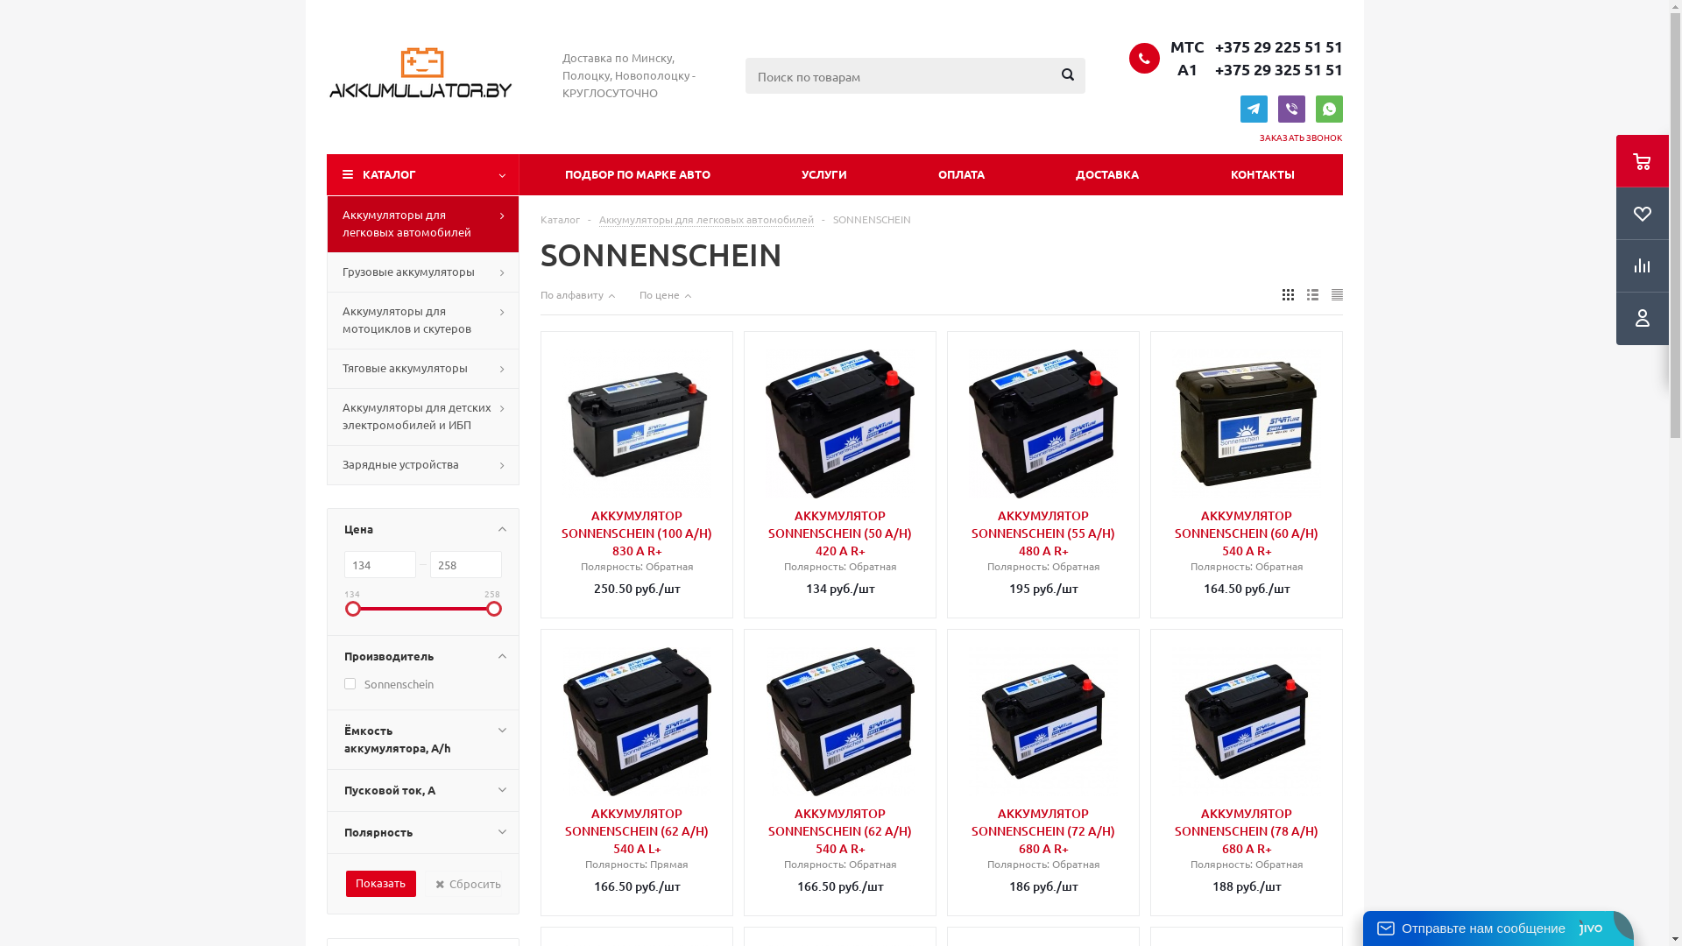 This screenshot has width=1682, height=946. I want to click on VIBER, so click(1291, 109).